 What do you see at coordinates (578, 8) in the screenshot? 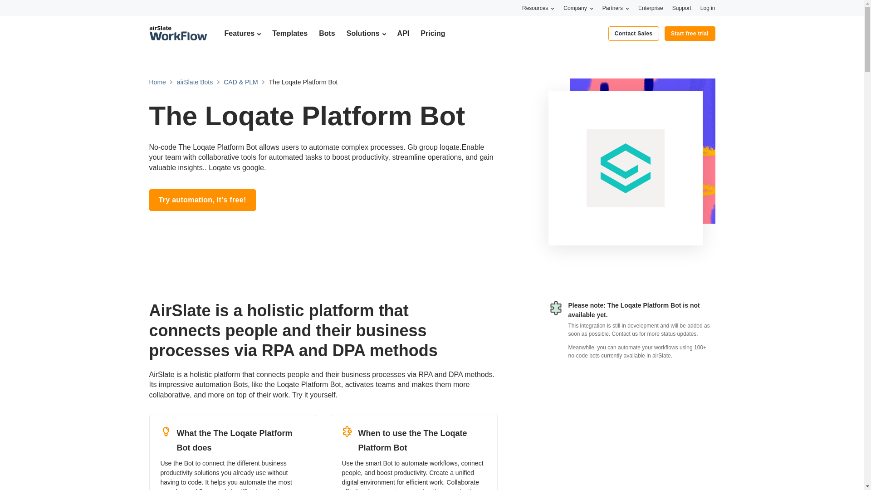
I see `Company` at bounding box center [578, 8].